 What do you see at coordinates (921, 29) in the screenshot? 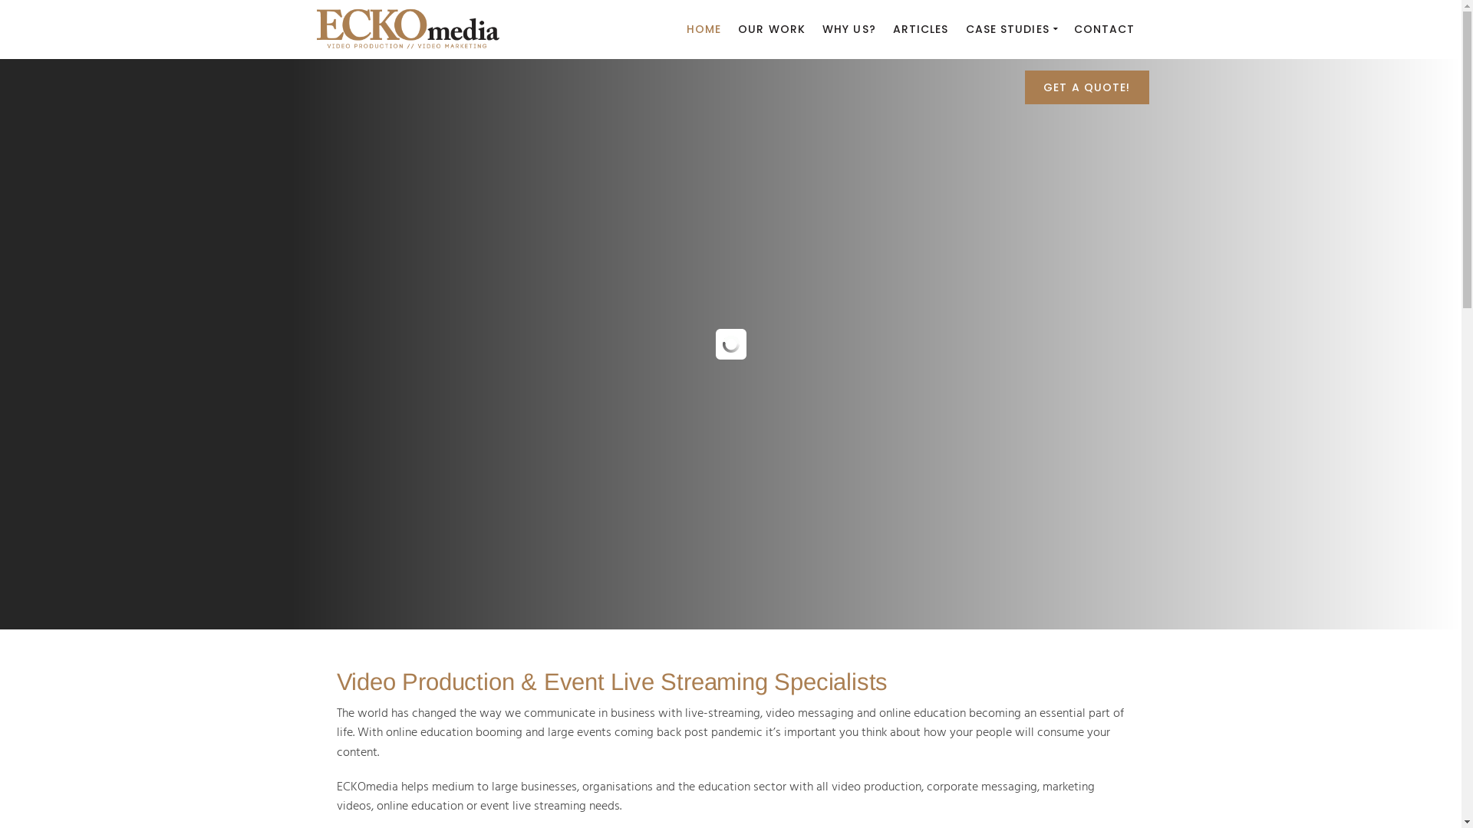
I see `ARTICLES` at bounding box center [921, 29].